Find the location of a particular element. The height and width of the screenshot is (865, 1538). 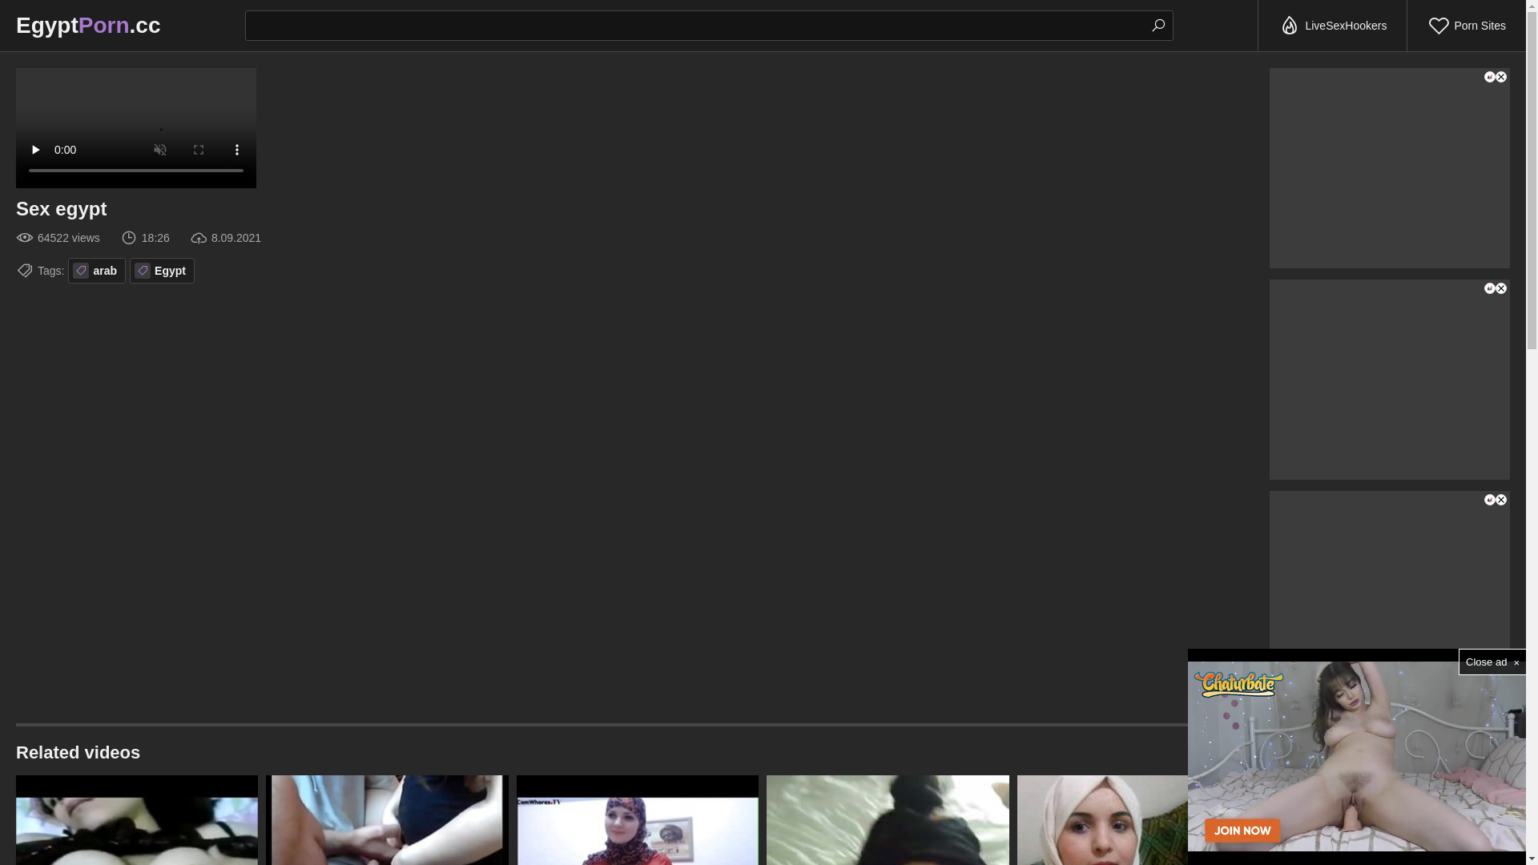

Egypt is located at coordinates (162, 271).